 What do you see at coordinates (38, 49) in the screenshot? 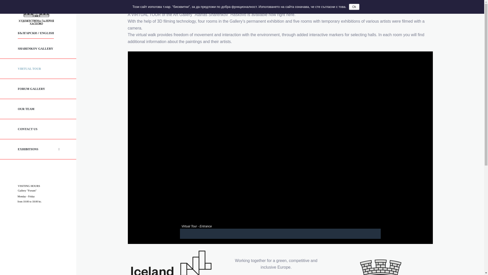
I see `SHARENKOV GALLERY` at bounding box center [38, 49].